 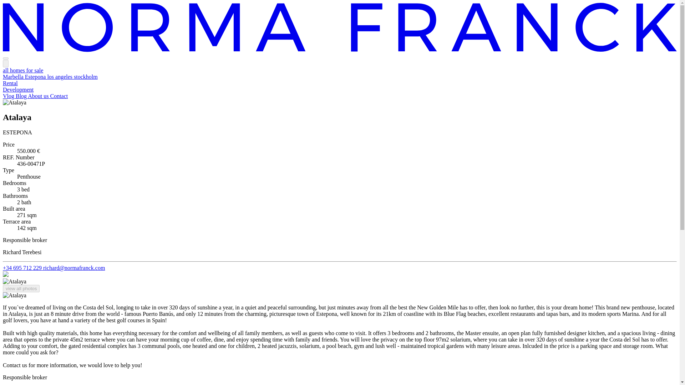 What do you see at coordinates (14, 77) in the screenshot?
I see `Marbella` at bounding box center [14, 77].